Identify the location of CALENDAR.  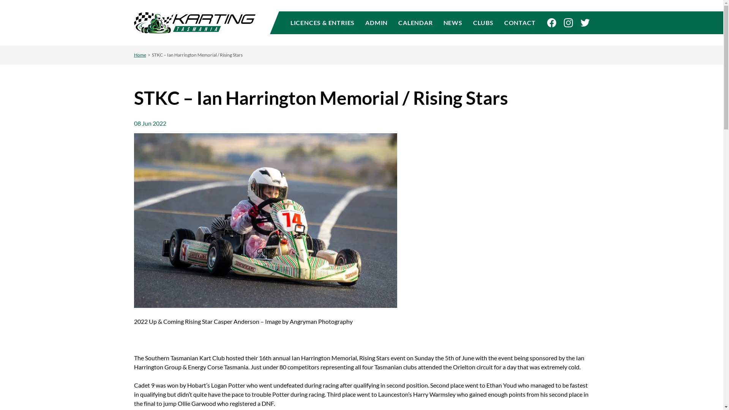
(415, 23).